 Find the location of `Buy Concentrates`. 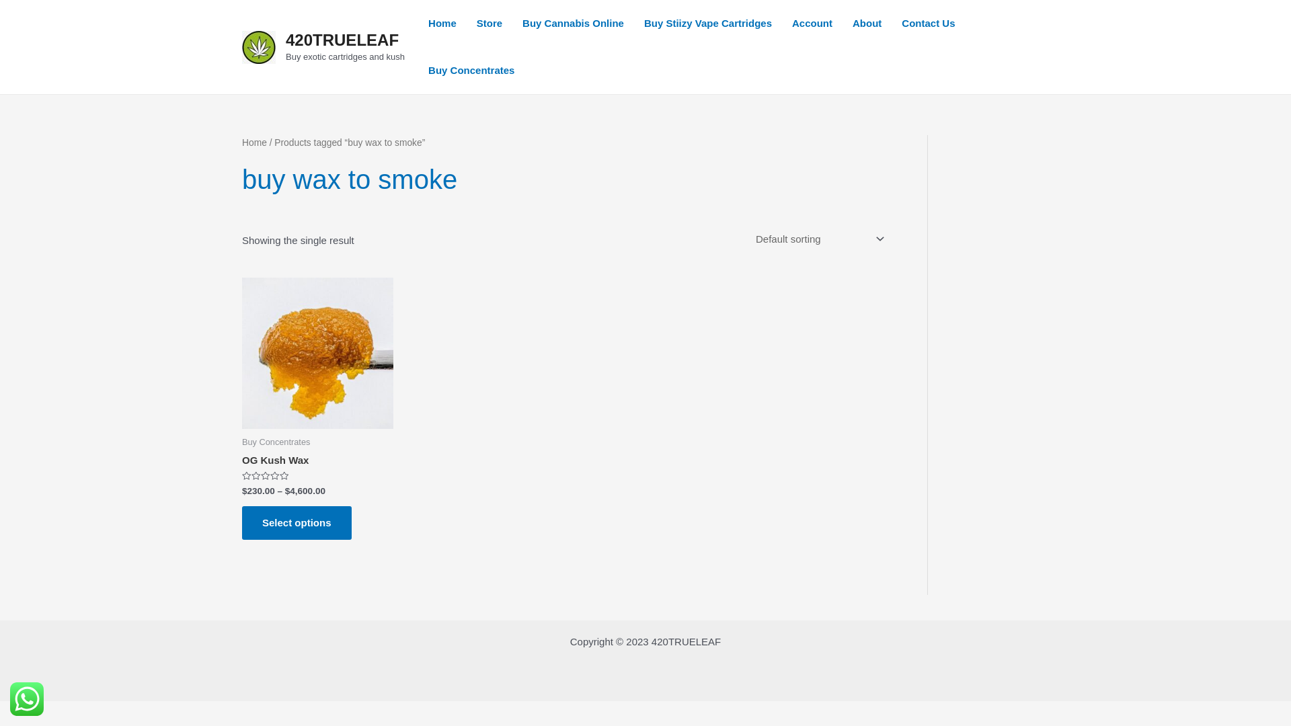

Buy Concentrates is located at coordinates (471, 71).